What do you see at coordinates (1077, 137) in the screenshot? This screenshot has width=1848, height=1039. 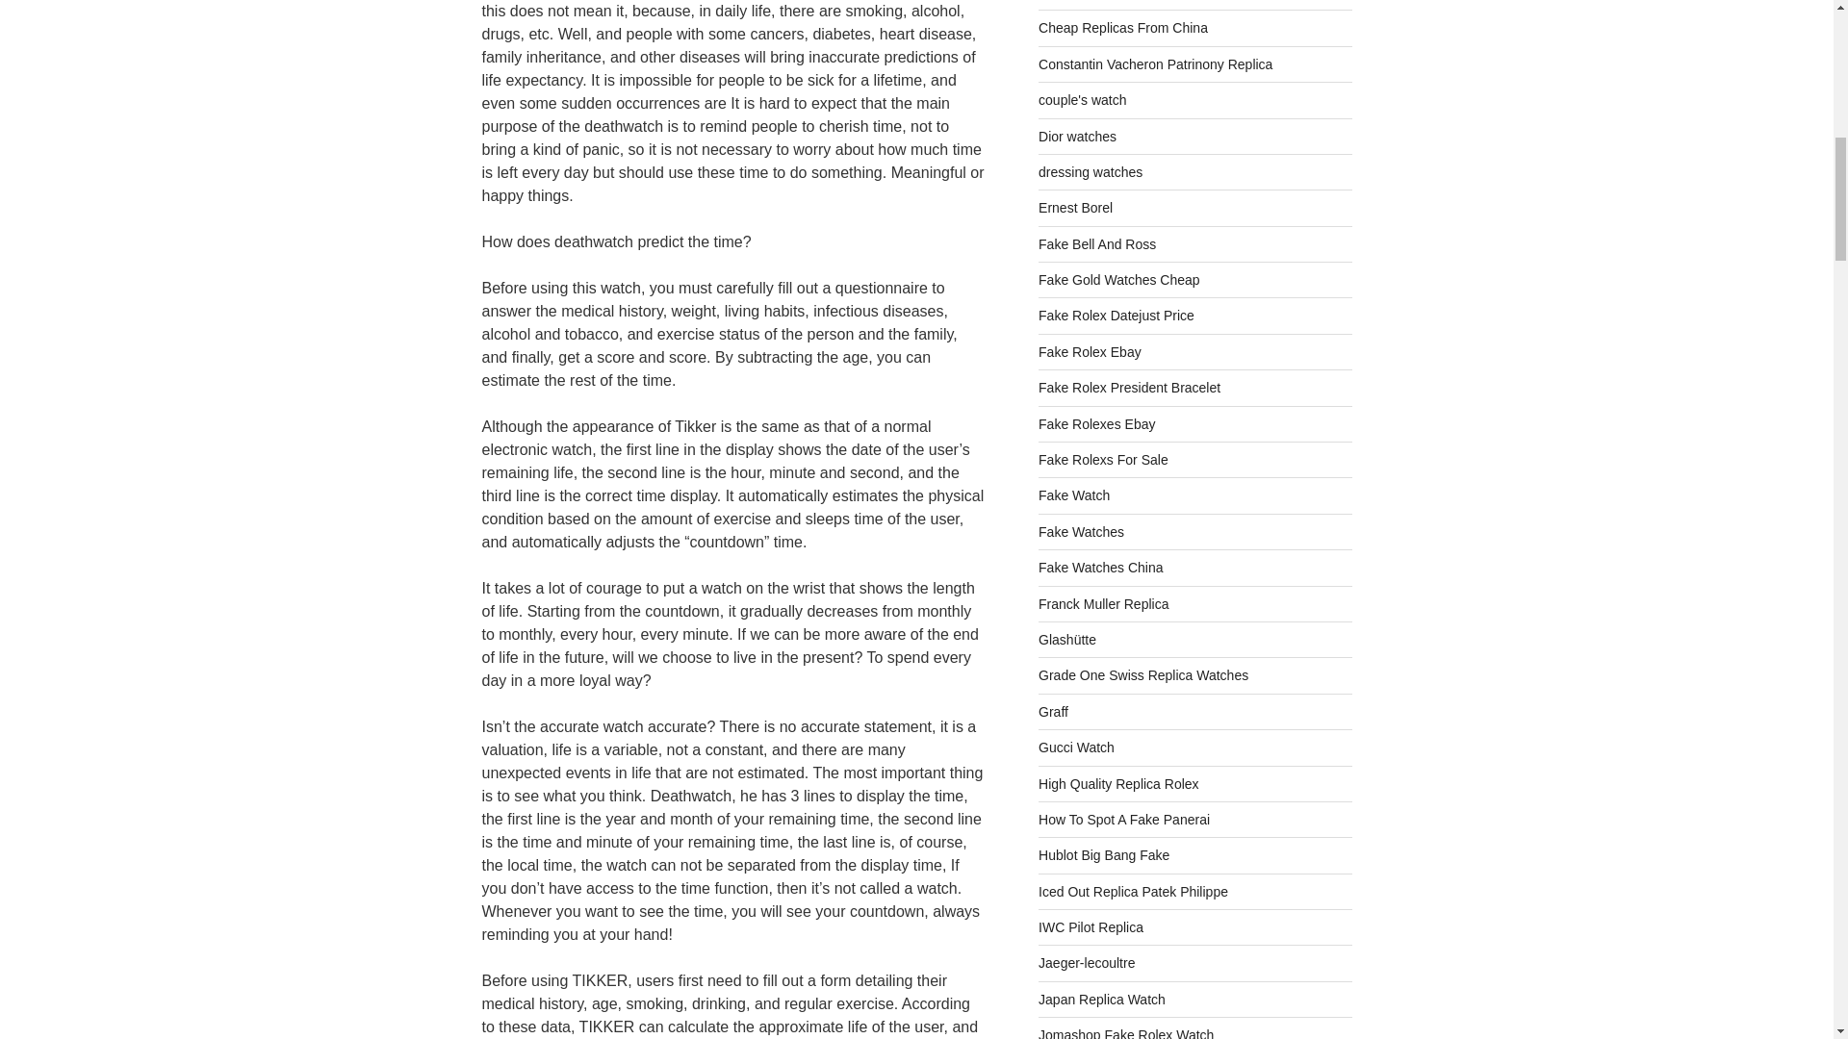 I see `Dior watches` at bounding box center [1077, 137].